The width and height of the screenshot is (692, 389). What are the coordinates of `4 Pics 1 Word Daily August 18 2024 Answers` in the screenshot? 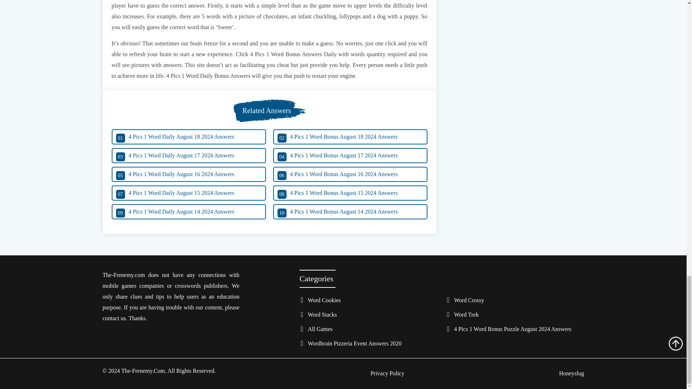 It's located at (188, 137).